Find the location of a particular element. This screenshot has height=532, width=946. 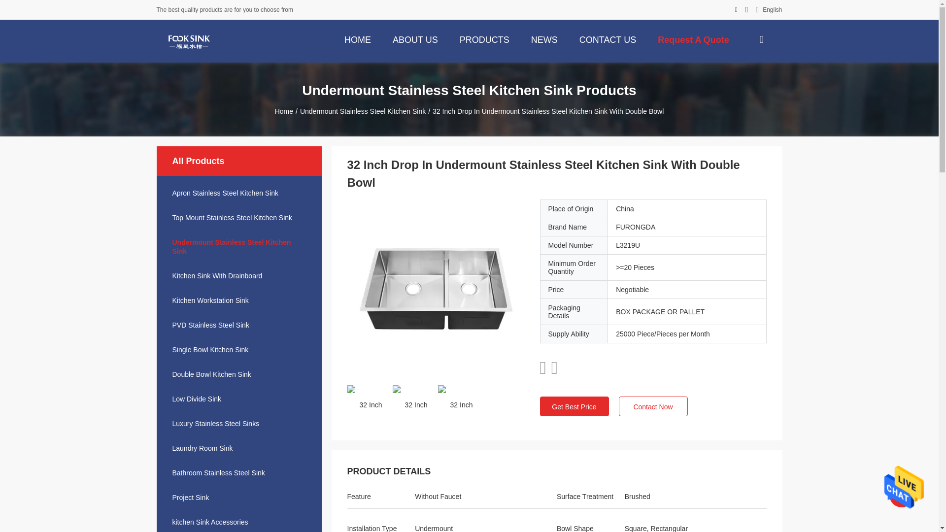

ABOUT US is located at coordinates (415, 39).